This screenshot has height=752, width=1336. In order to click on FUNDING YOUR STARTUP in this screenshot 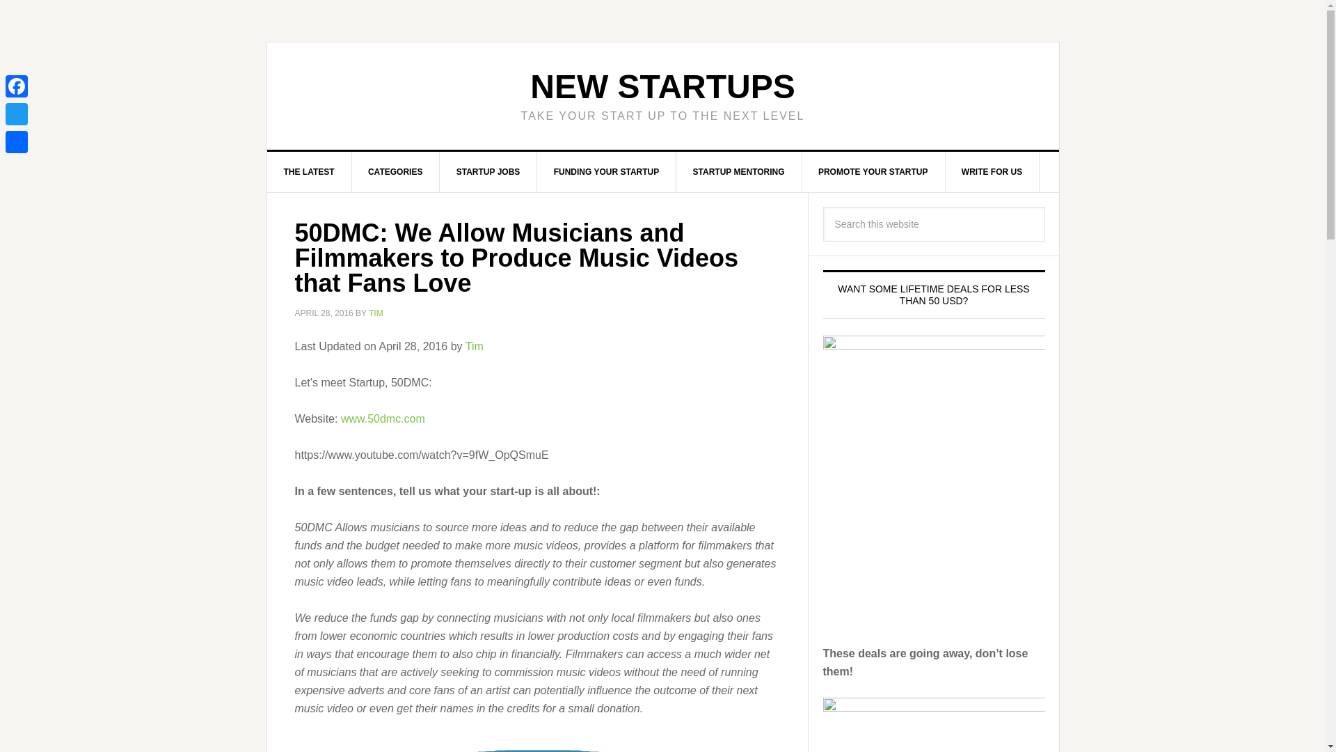, I will do `click(607, 172)`.